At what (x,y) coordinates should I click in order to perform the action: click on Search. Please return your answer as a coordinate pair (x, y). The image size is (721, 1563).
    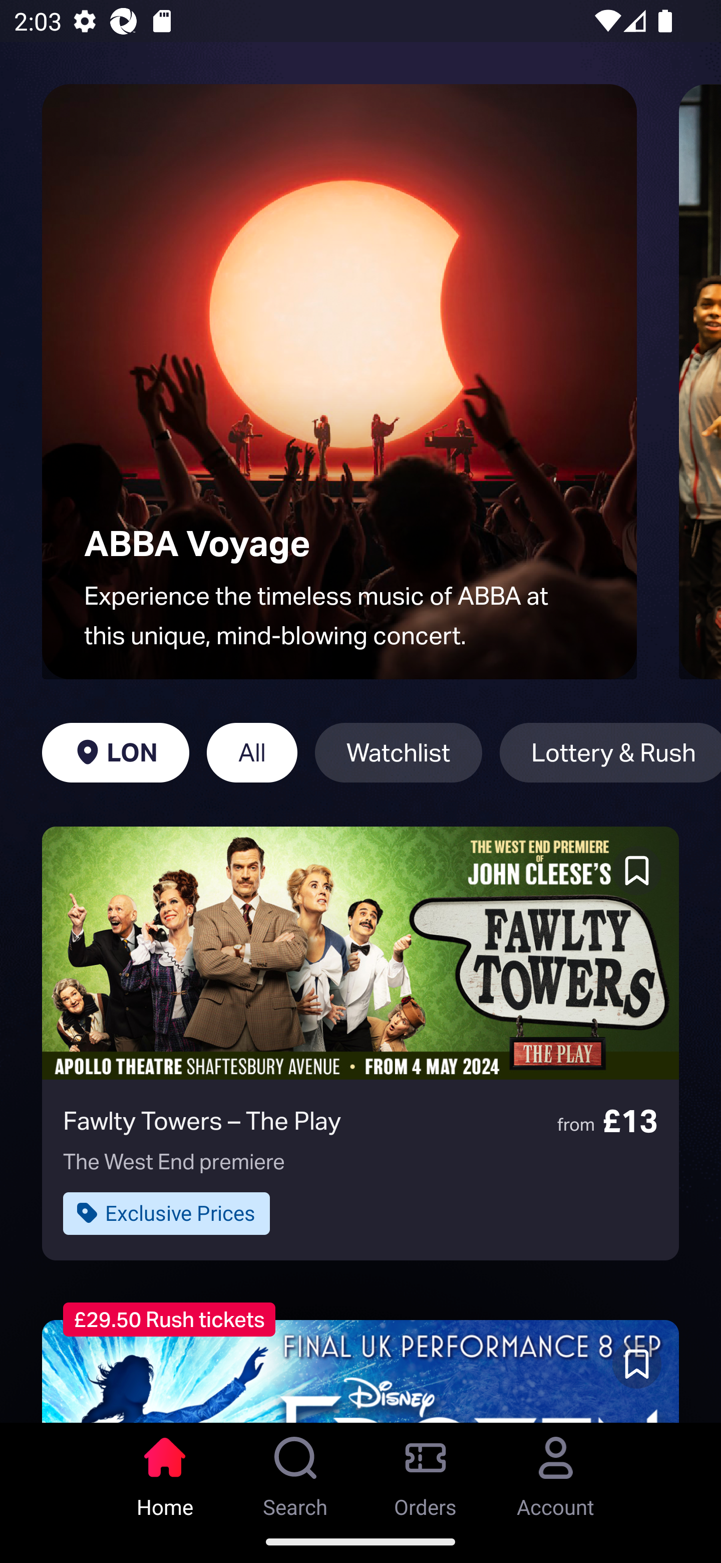
    Looking at the image, I should click on (295, 1471).